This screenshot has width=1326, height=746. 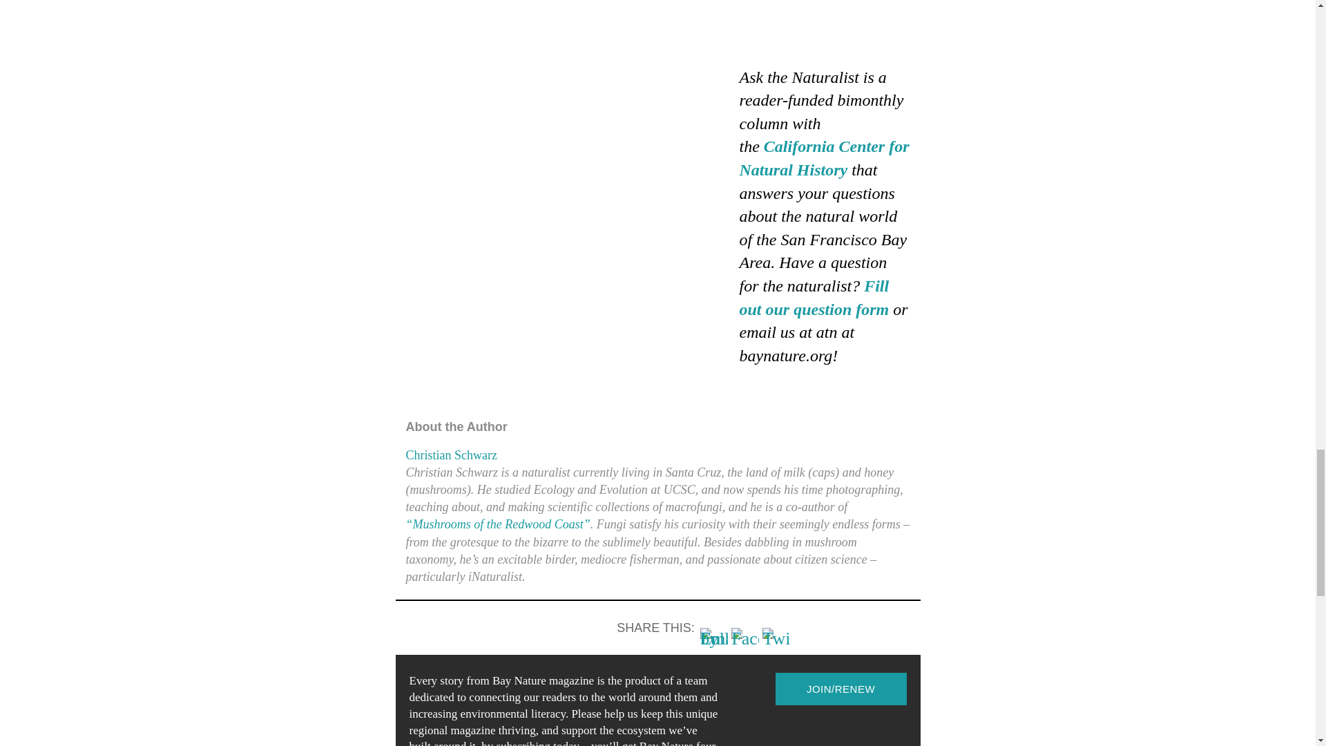 I want to click on Posts by Christian Schwarz, so click(x=452, y=455).